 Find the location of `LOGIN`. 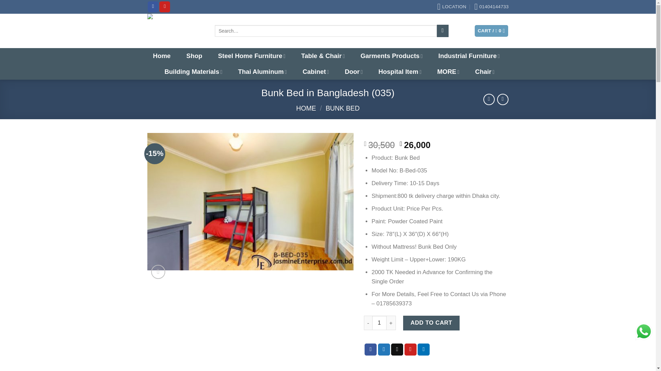

LOGIN is located at coordinates (456, 31).